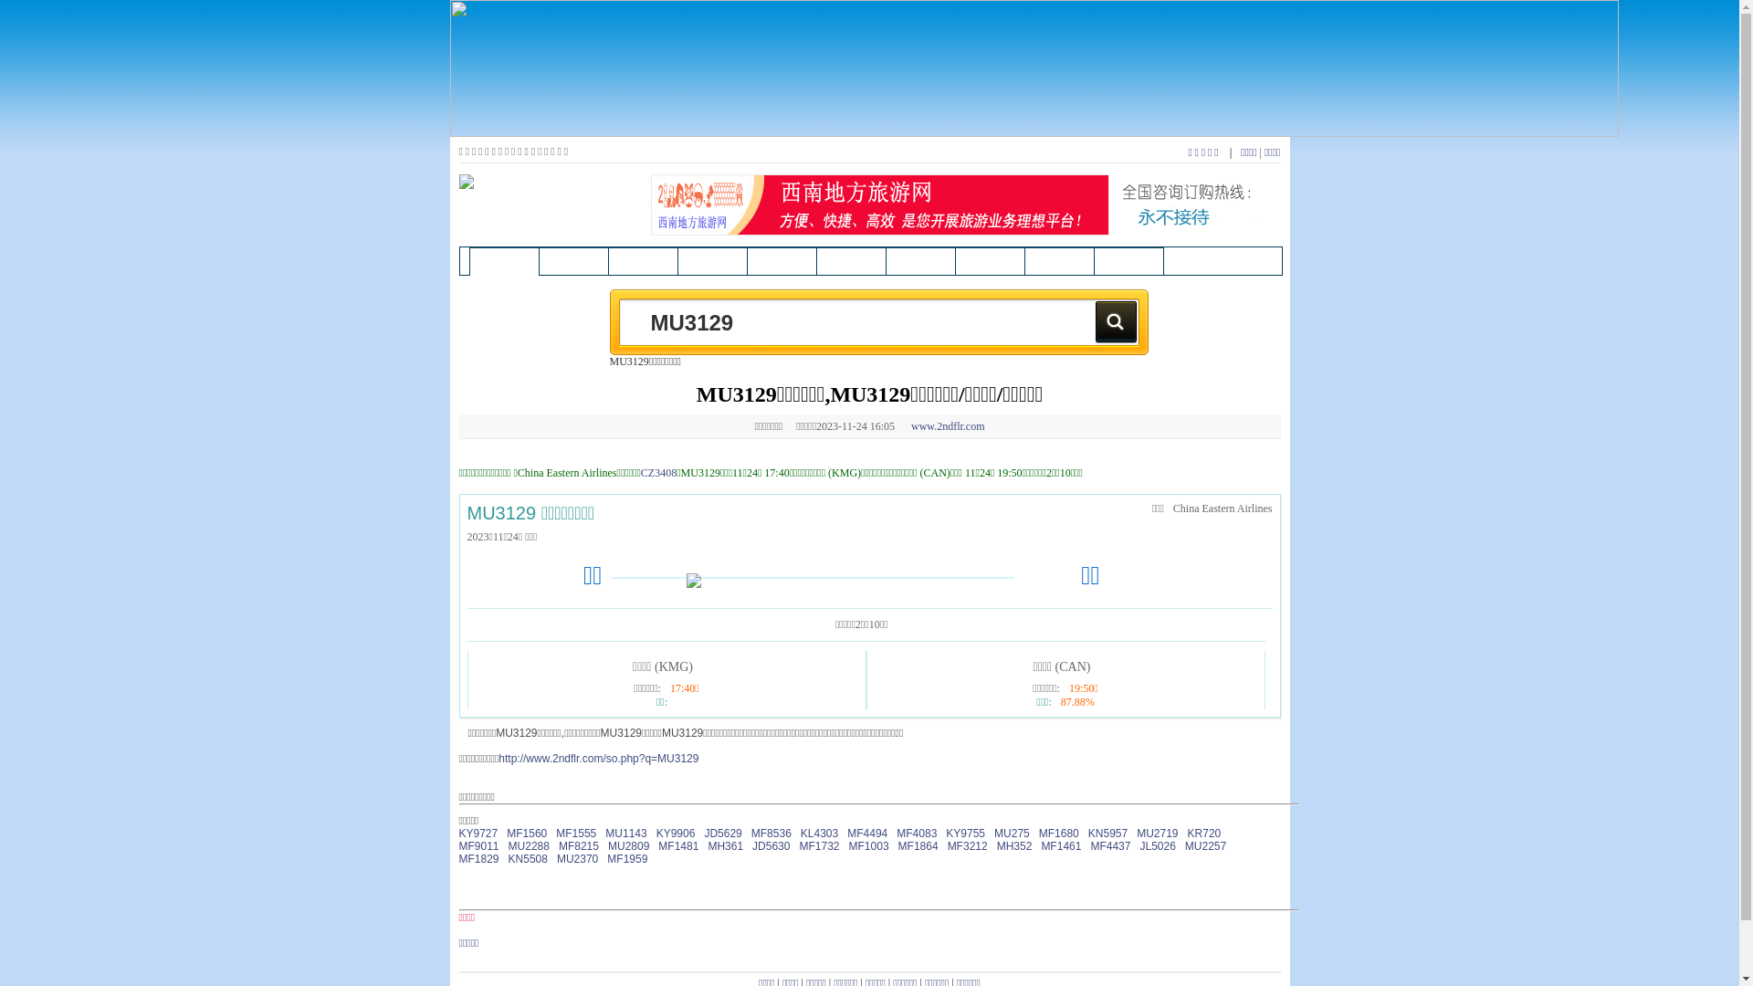 The width and height of the screenshot is (1753, 986). What do you see at coordinates (1158, 834) in the screenshot?
I see `MU2719` at bounding box center [1158, 834].